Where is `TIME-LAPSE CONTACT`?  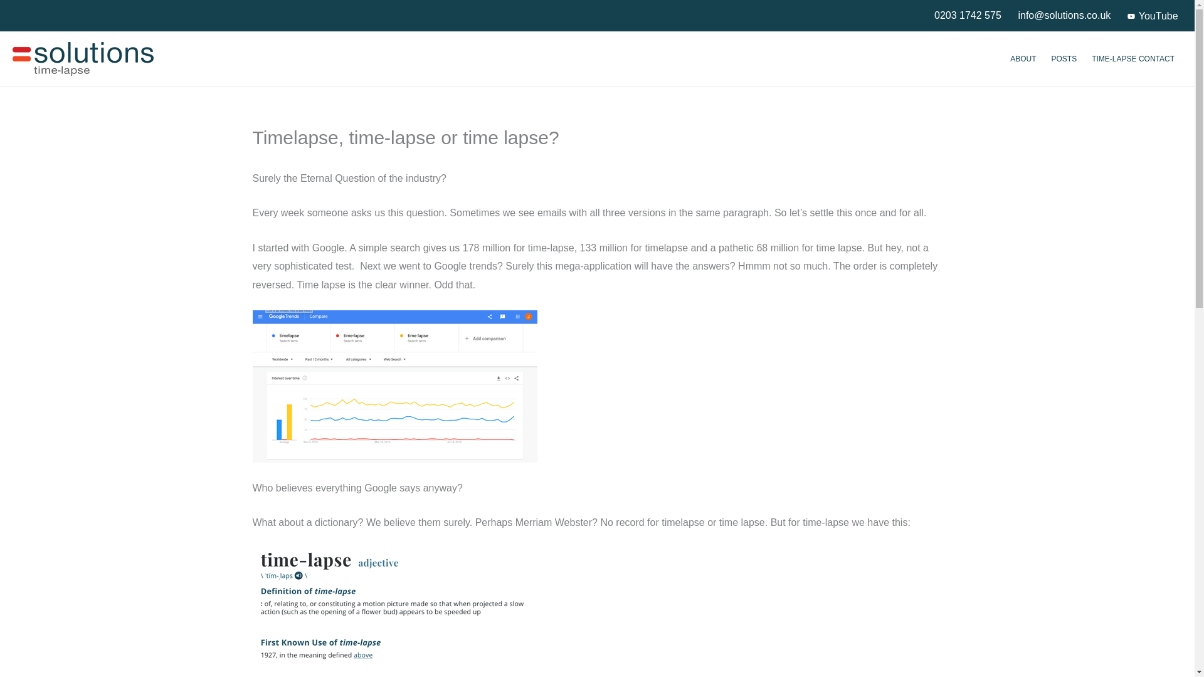 TIME-LAPSE CONTACT is located at coordinates (1133, 59).